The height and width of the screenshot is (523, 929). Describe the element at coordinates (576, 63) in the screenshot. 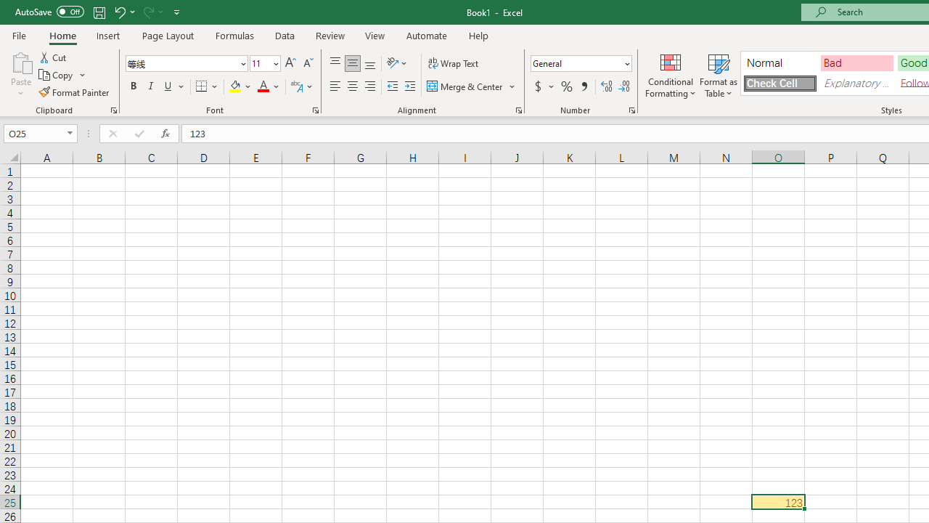

I see `Number Format` at that location.